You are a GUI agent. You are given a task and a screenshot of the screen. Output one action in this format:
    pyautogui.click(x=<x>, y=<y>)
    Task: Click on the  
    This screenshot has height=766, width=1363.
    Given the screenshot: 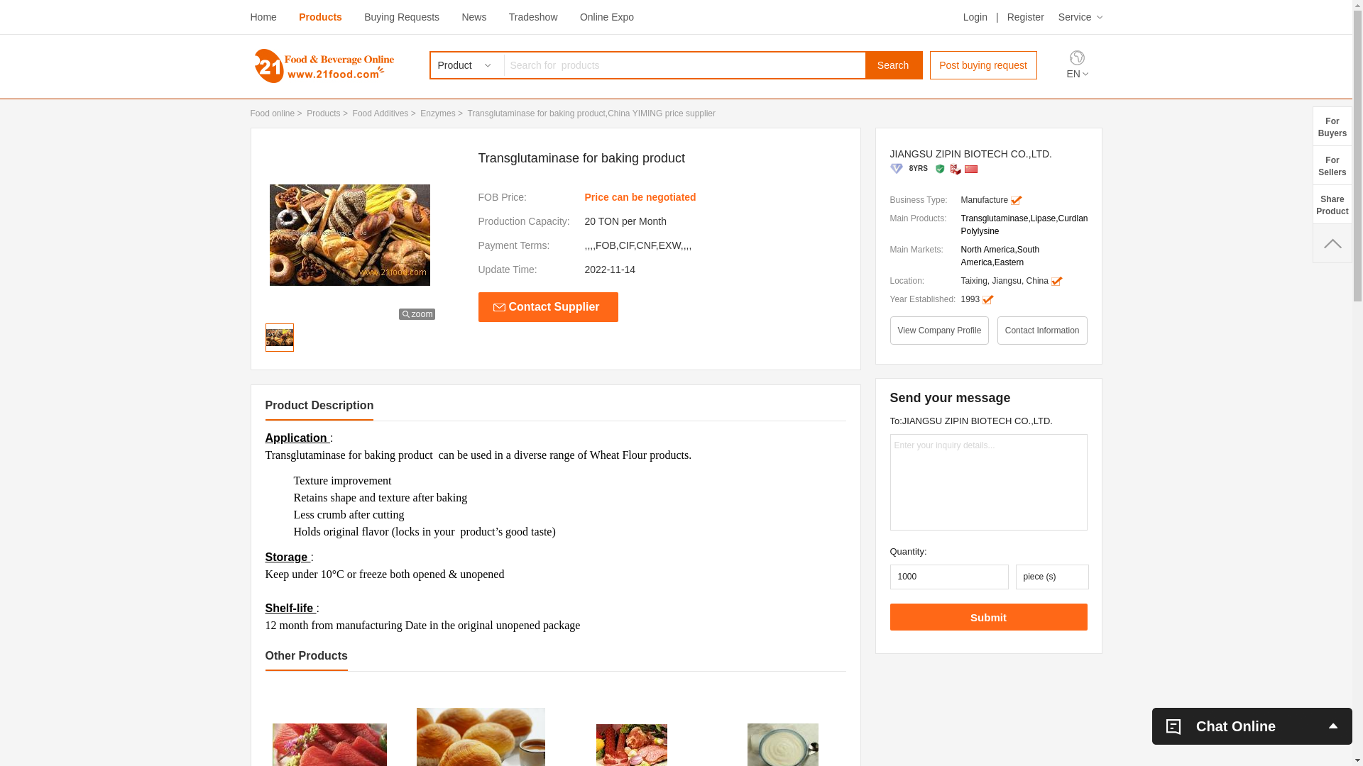 What is the action you would take?
    pyautogui.click(x=1332, y=243)
    